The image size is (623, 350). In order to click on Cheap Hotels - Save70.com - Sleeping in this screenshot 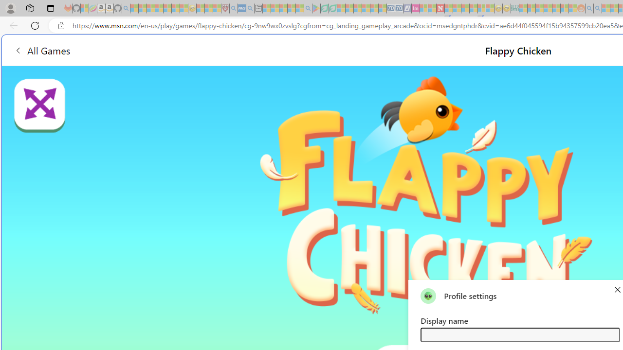, I will do `click(399, 9)`.